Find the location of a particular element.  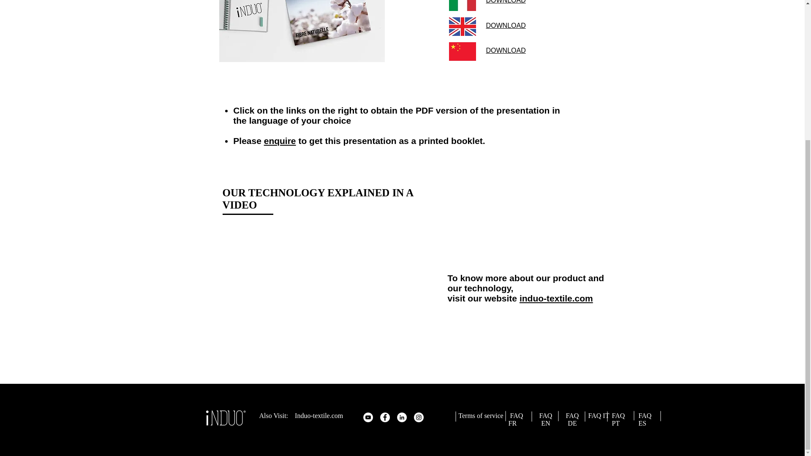

DOWNLOAD is located at coordinates (506, 25).